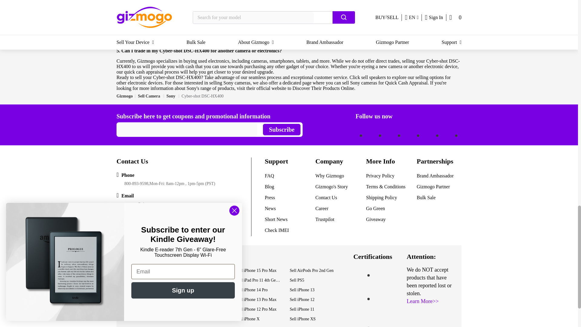  What do you see at coordinates (385, 82) in the screenshot?
I see `sell Sony cameras for Quick Cash Appraisal` at bounding box center [385, 82].